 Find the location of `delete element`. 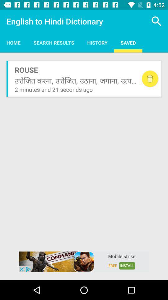

delete element is located at coordinates (150, 79).